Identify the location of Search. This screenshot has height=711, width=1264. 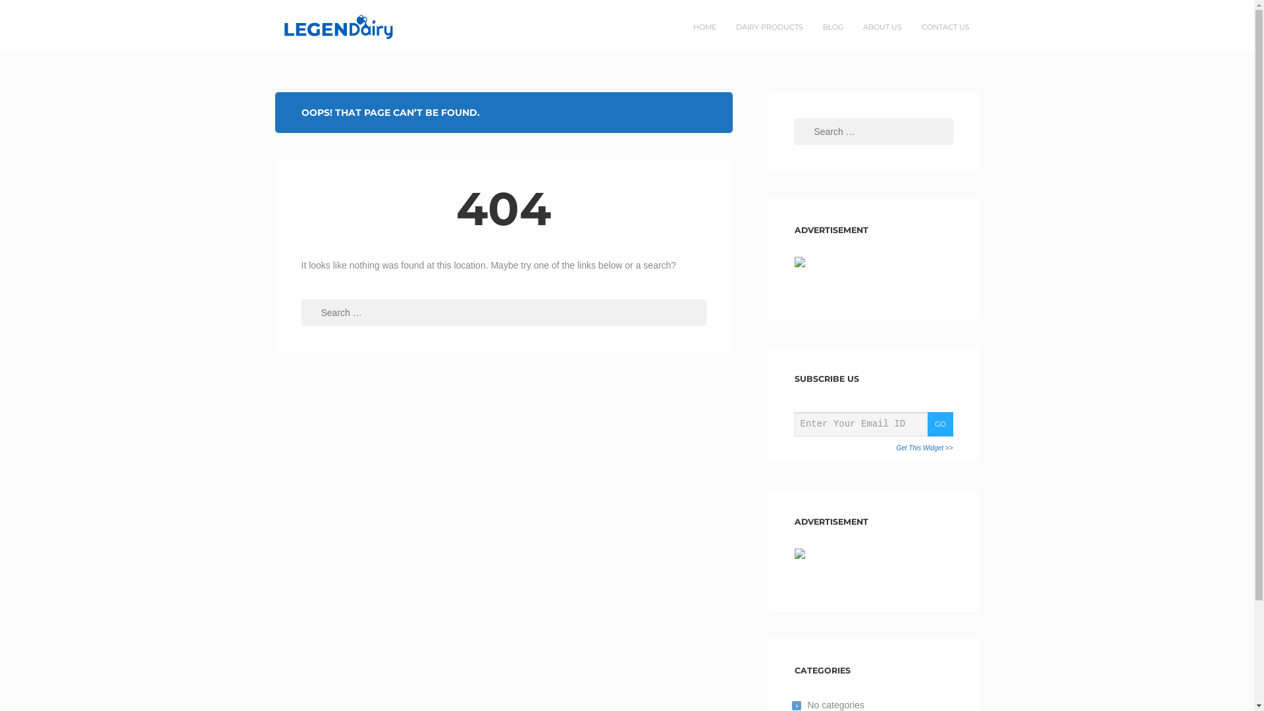
(36, 13).